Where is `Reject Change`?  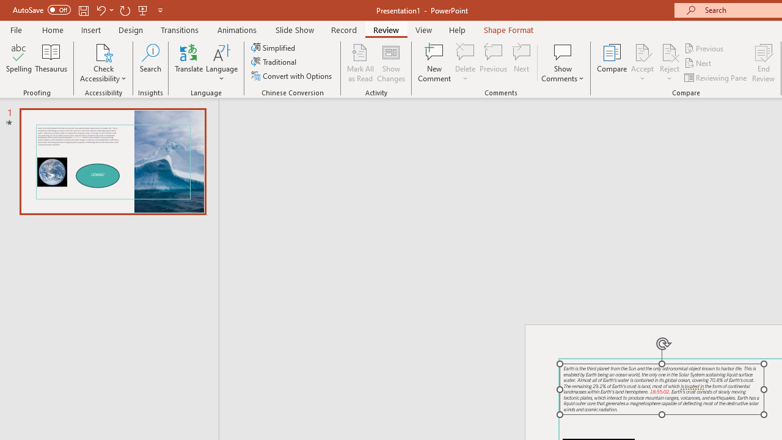
Reject Change is located at coordinates (670, 51).